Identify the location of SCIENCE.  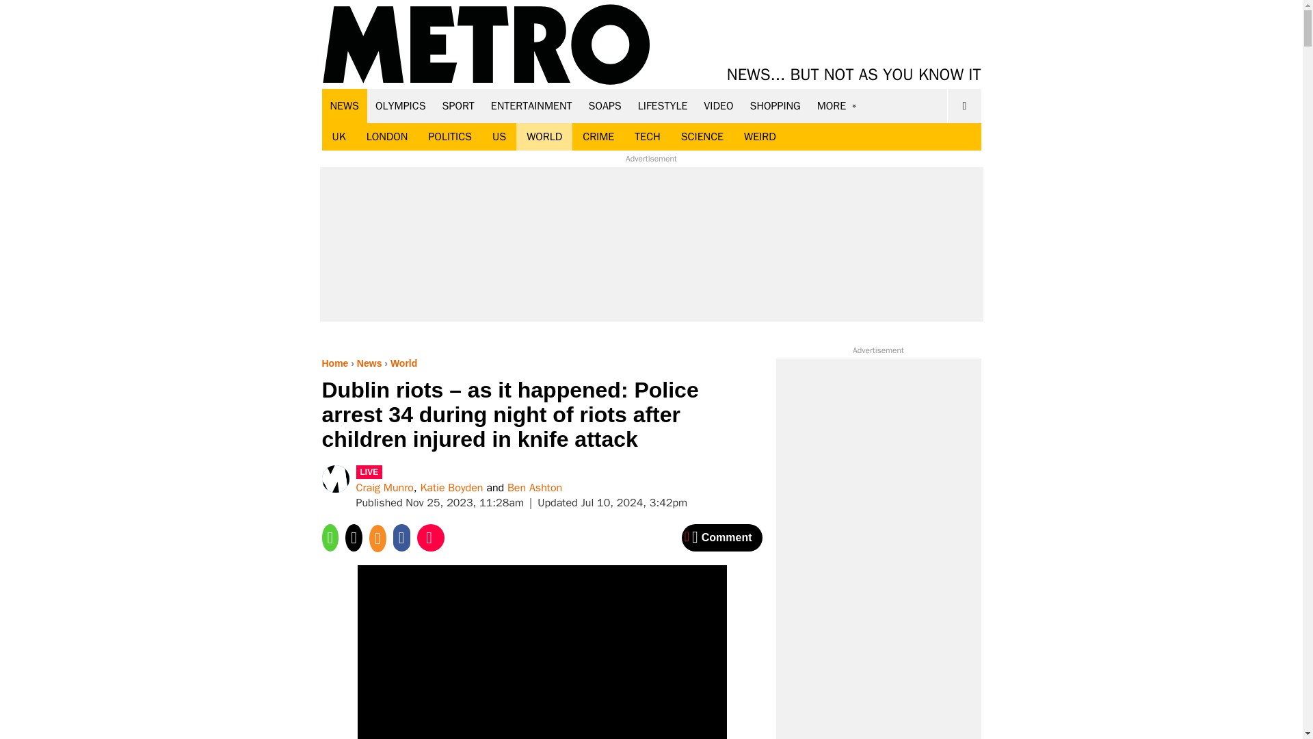
(702, 137).